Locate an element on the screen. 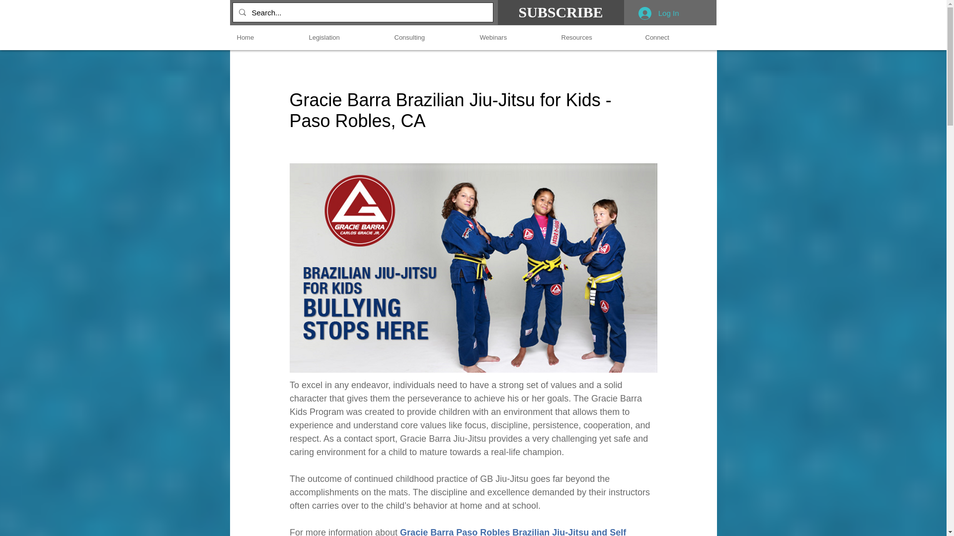 The width and height of the screenshot is (954, 536). Consulting is located at coordinates (429, 38).